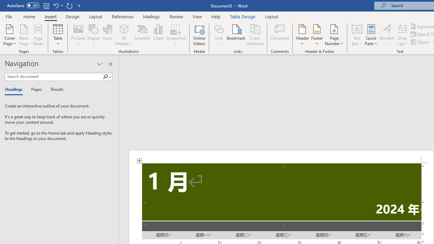 The image size is (434, 244). What do you see at coordinates (334, 35) in the screenshot?
I see `Page Number` at bounding box center [334, 35].